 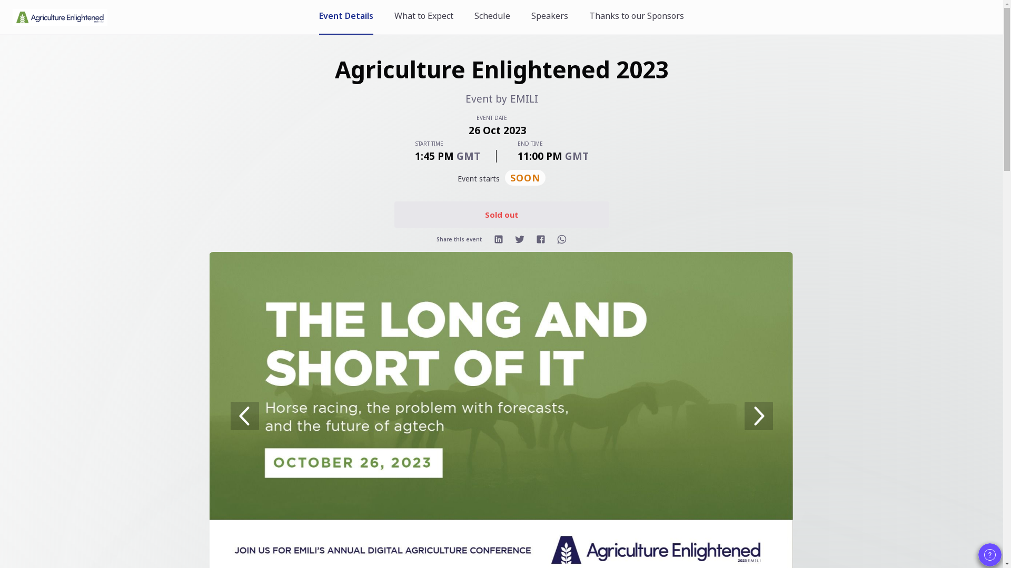 What do you see at coordinates (346, 16) in the screenshot?
I see `Event Details` at bounding box center [346, 16].